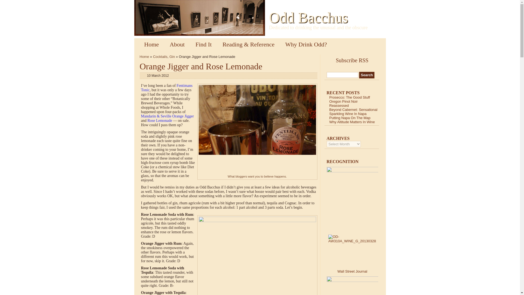 Image resolution: width=524 pixels, height=295 pixels. I want to click on Subscribe RSS, so click(354, 60).